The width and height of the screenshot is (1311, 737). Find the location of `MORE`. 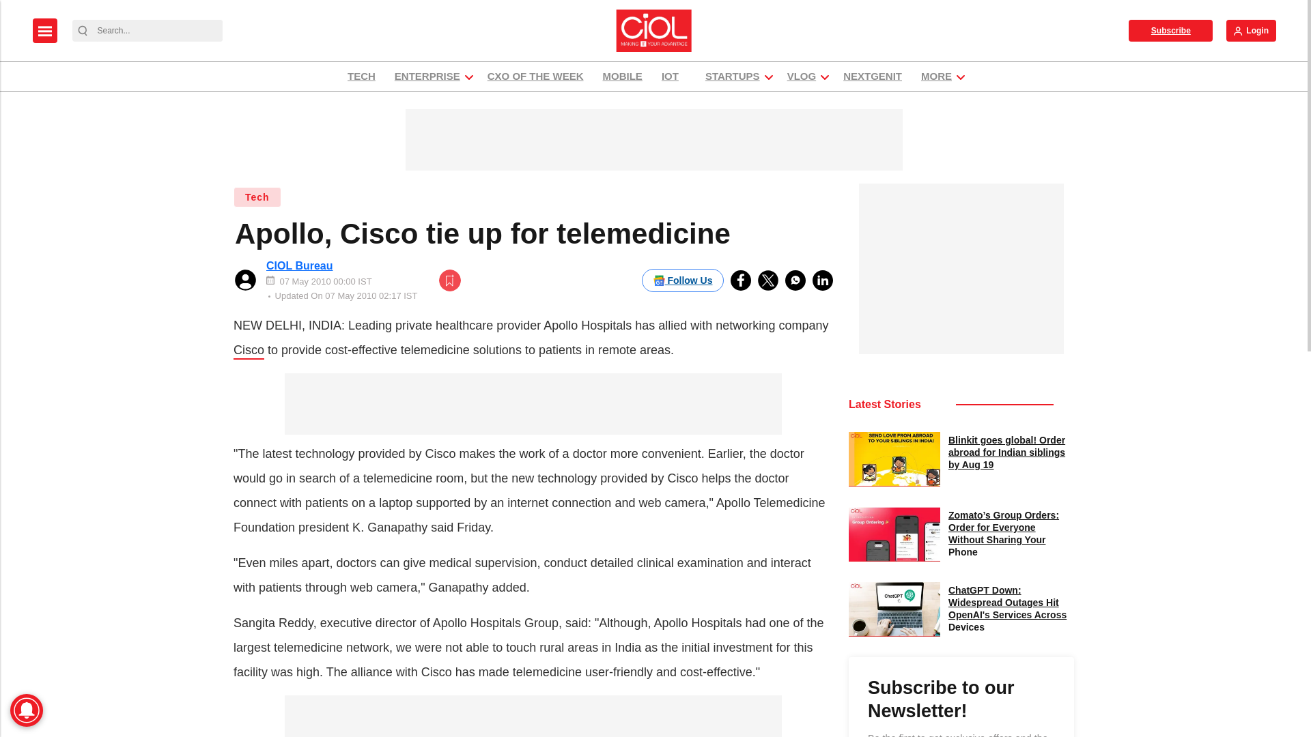

MORE is located at coordinates (937, 76).